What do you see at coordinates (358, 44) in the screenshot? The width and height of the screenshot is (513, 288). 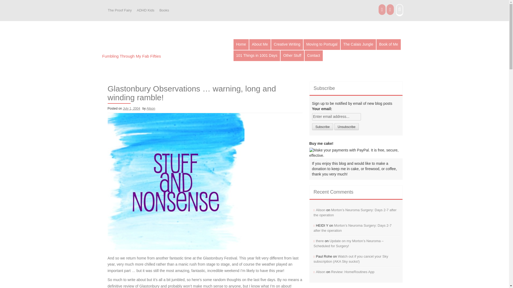 I see `Calais` at bounding box center [358, 44].